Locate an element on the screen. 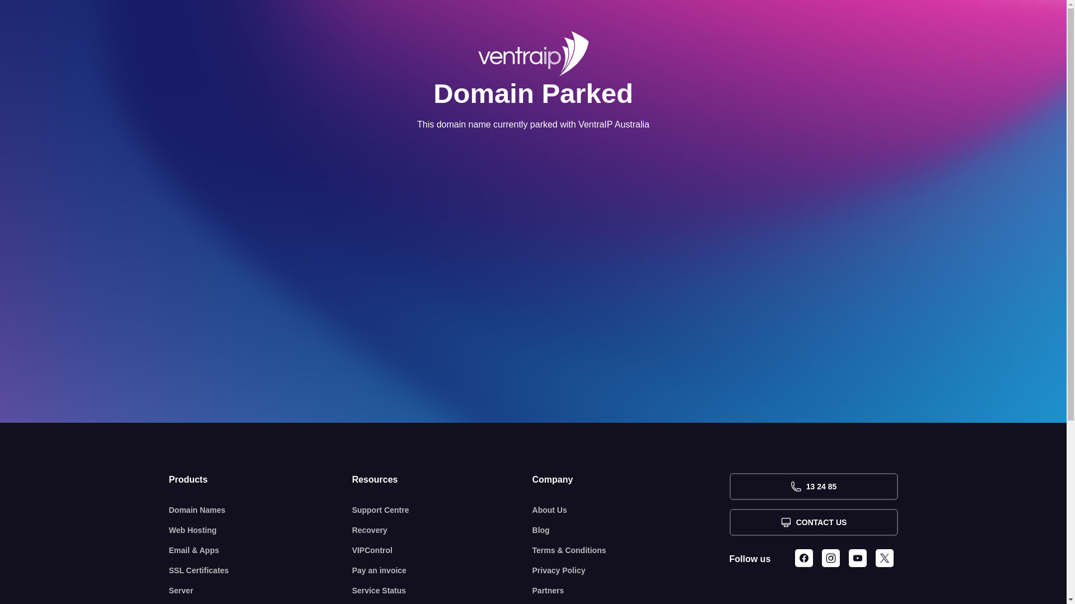 The width and height of the screenshot is (1075, 604). Email & Apps is located at coordinates (261, 550).